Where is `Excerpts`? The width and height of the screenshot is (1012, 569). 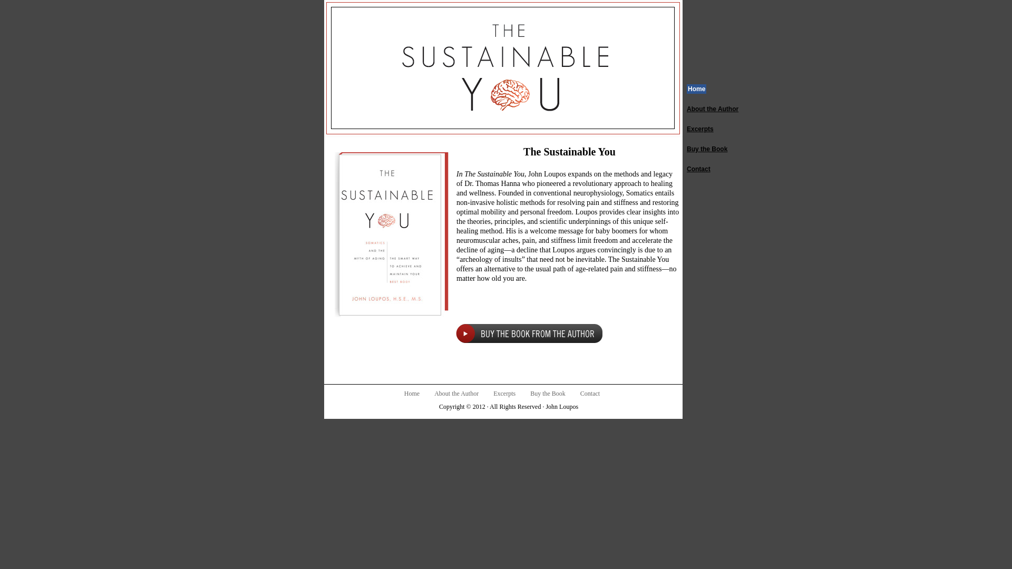 Excerpts is located at coordinates (504, 393).